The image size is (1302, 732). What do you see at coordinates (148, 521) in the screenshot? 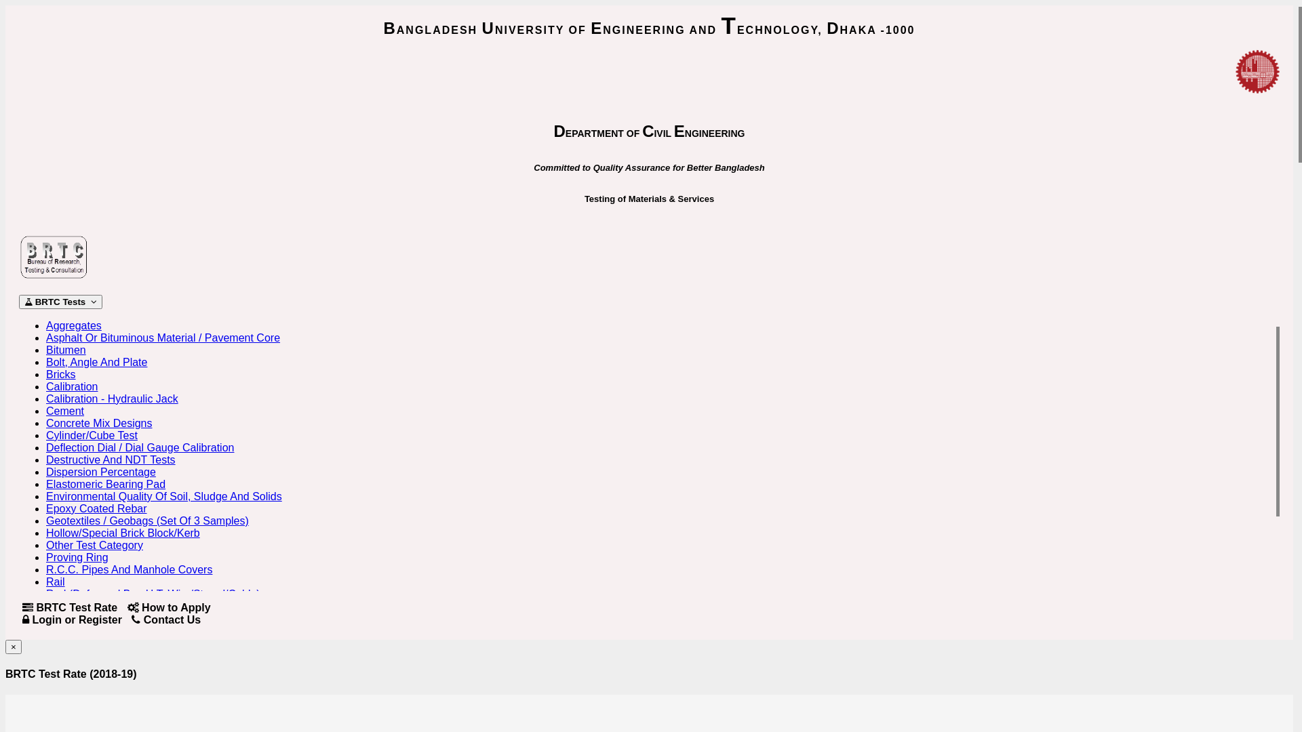
I see `Geotextiles / Geobags (Set Of 3 Samples)` at bounding box center [148, 521].